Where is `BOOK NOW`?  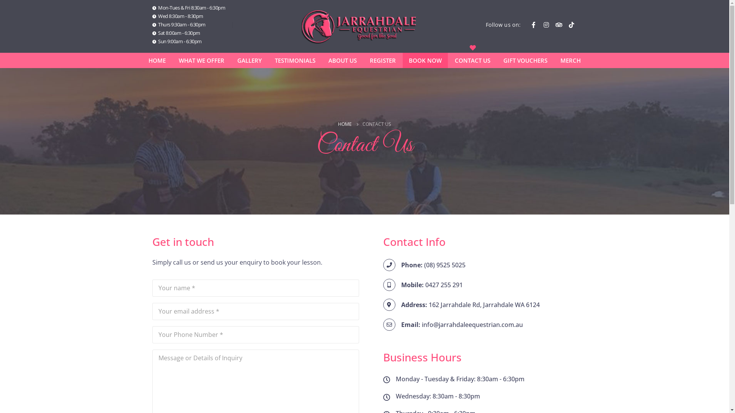
BOOK NOW is located at coordinates (425, 60).